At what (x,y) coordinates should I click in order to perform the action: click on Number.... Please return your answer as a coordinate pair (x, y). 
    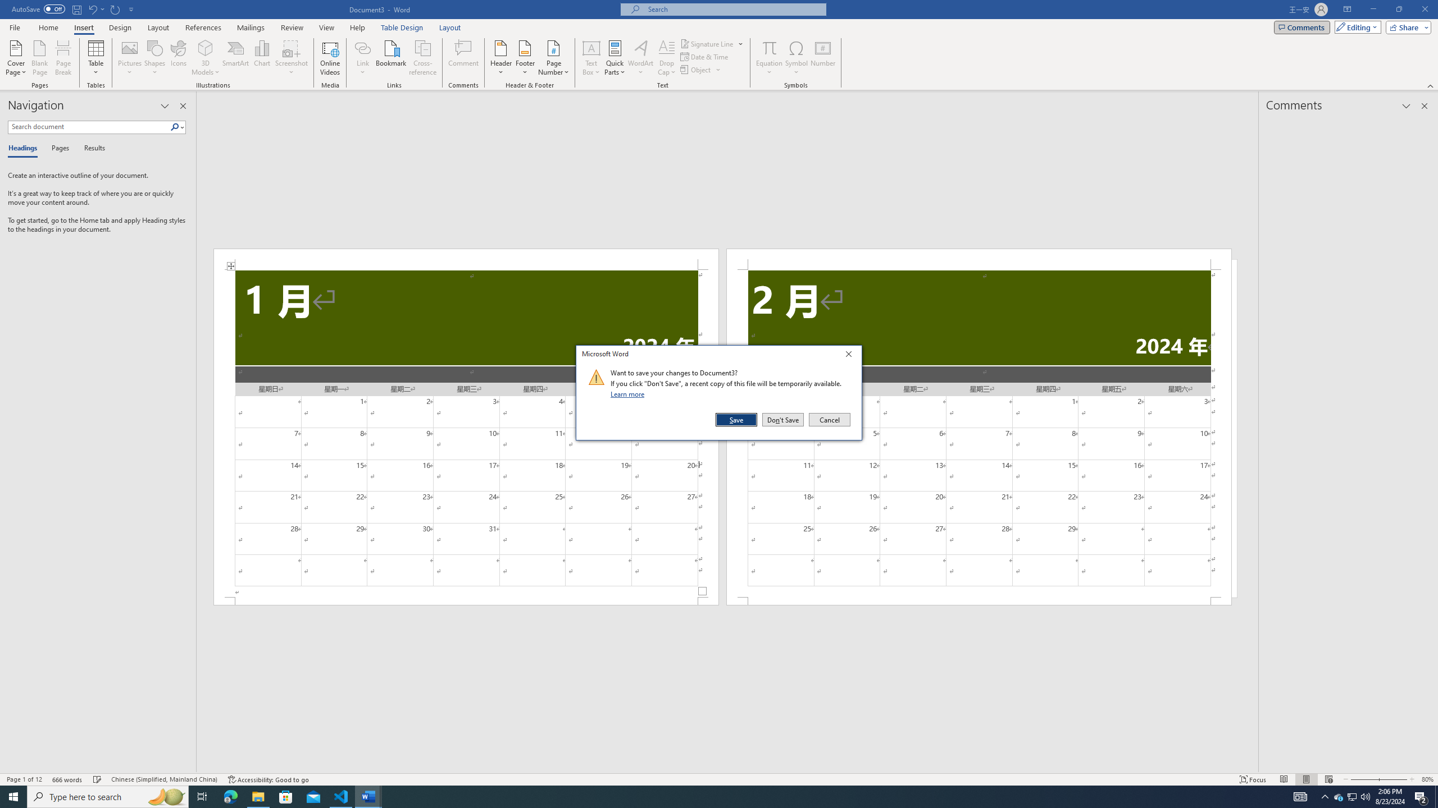
    Looking at the image, I should click on (823, 58).